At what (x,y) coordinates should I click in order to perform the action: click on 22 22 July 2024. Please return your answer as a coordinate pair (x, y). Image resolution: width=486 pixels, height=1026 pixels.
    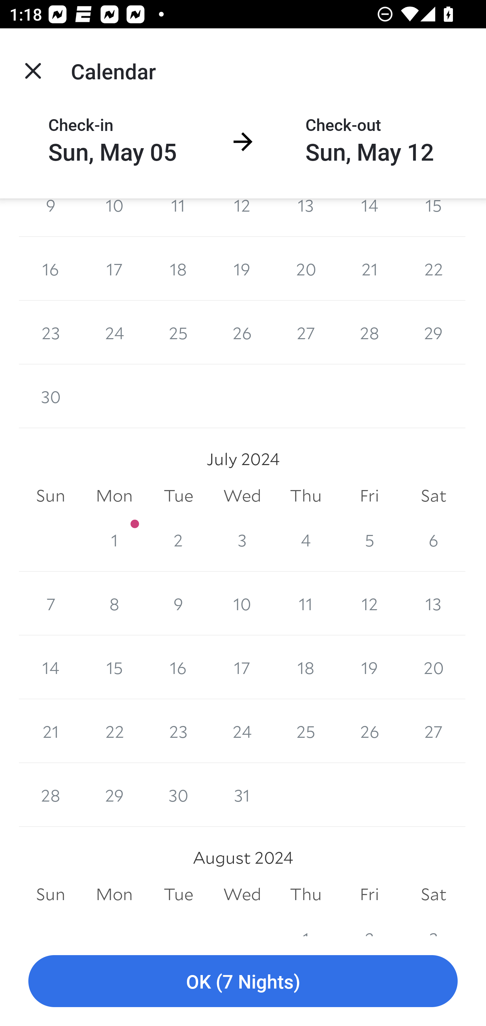
    Looking at the image, I should click on (114, 731).